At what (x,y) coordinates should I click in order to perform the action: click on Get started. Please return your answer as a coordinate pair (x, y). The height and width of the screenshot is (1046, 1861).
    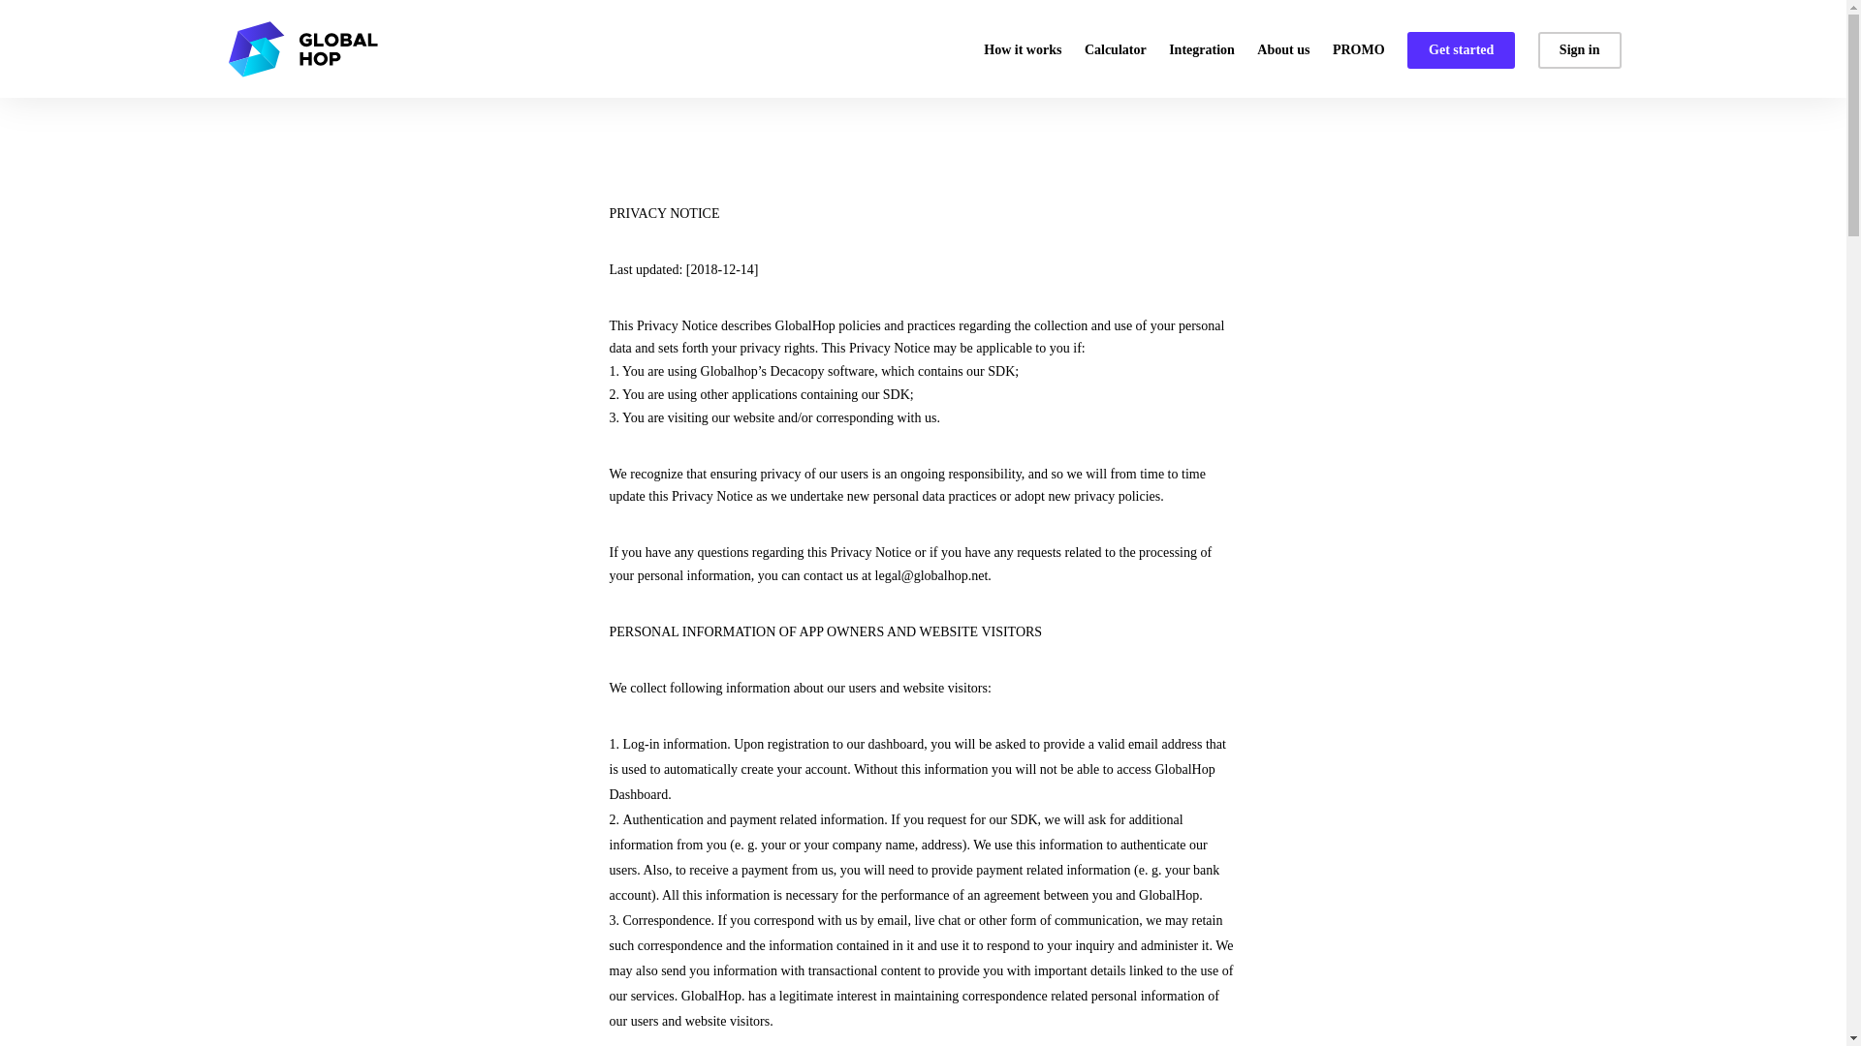
    Looking at the image, I should click on (1460, 50).